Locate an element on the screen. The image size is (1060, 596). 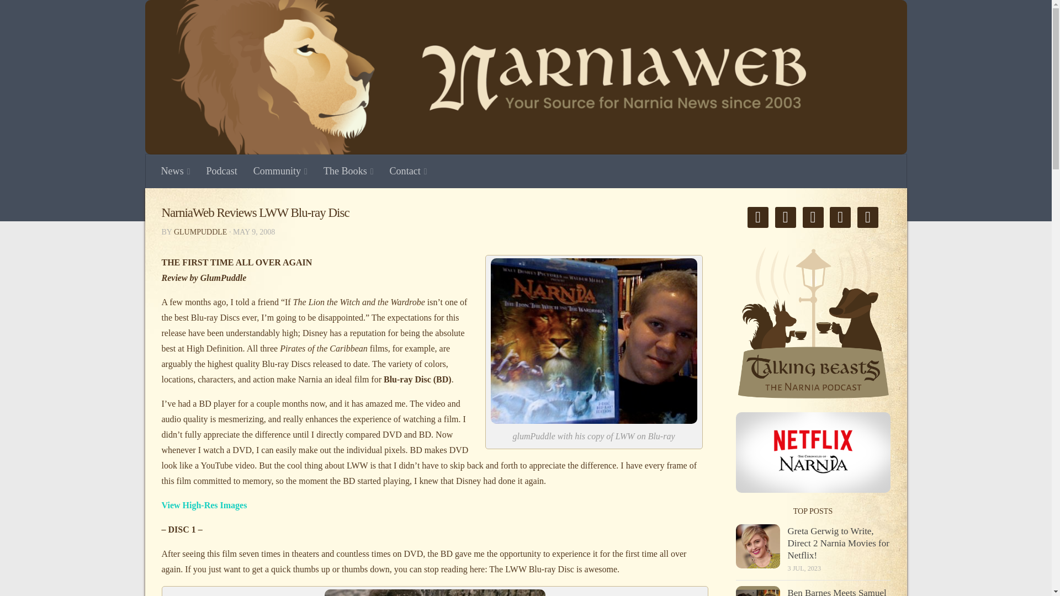
Podcast is located at coordinates (221, 171).